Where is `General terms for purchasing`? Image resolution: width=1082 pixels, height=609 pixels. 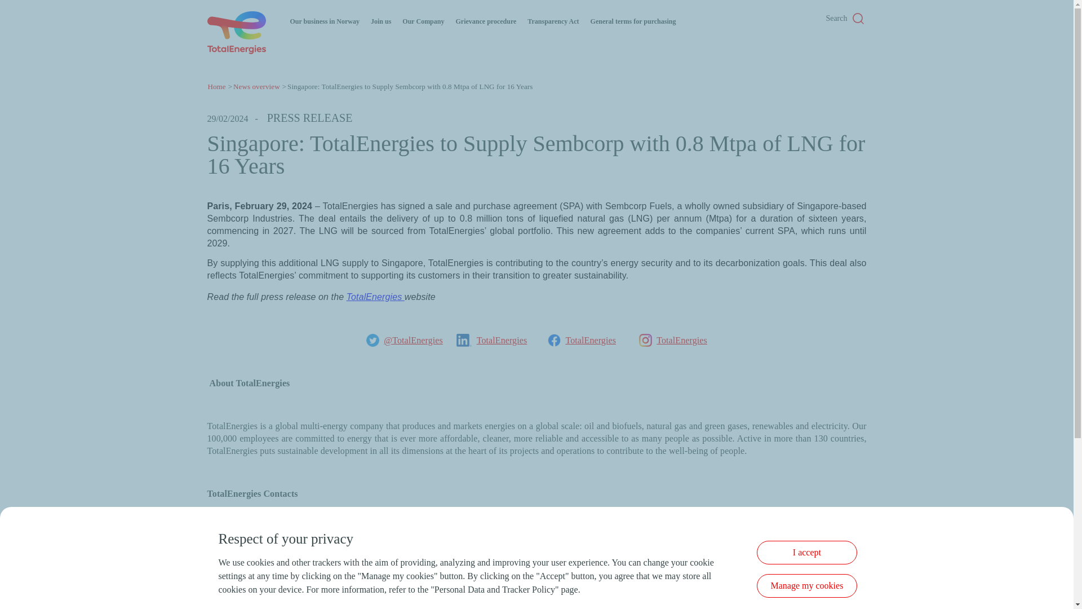 General terms for purchasing is located at coordinates (633, 21).